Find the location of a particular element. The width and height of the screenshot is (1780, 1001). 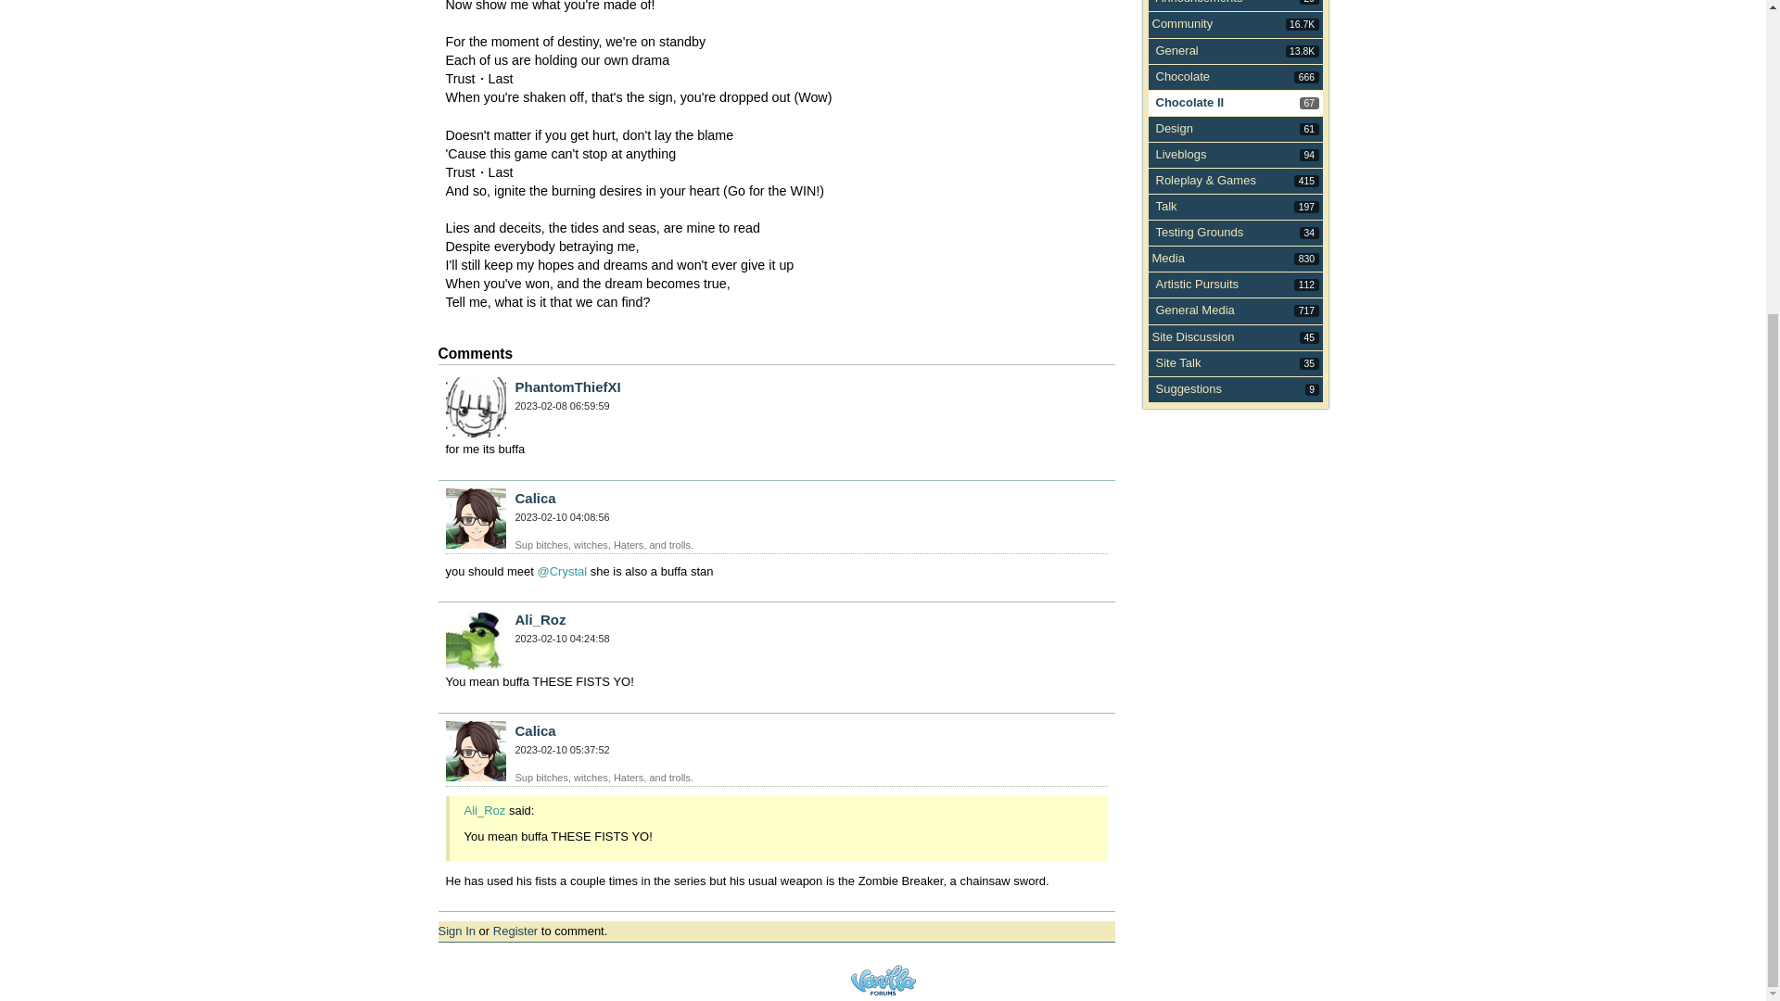

Register is located at coordinates (515, 931).